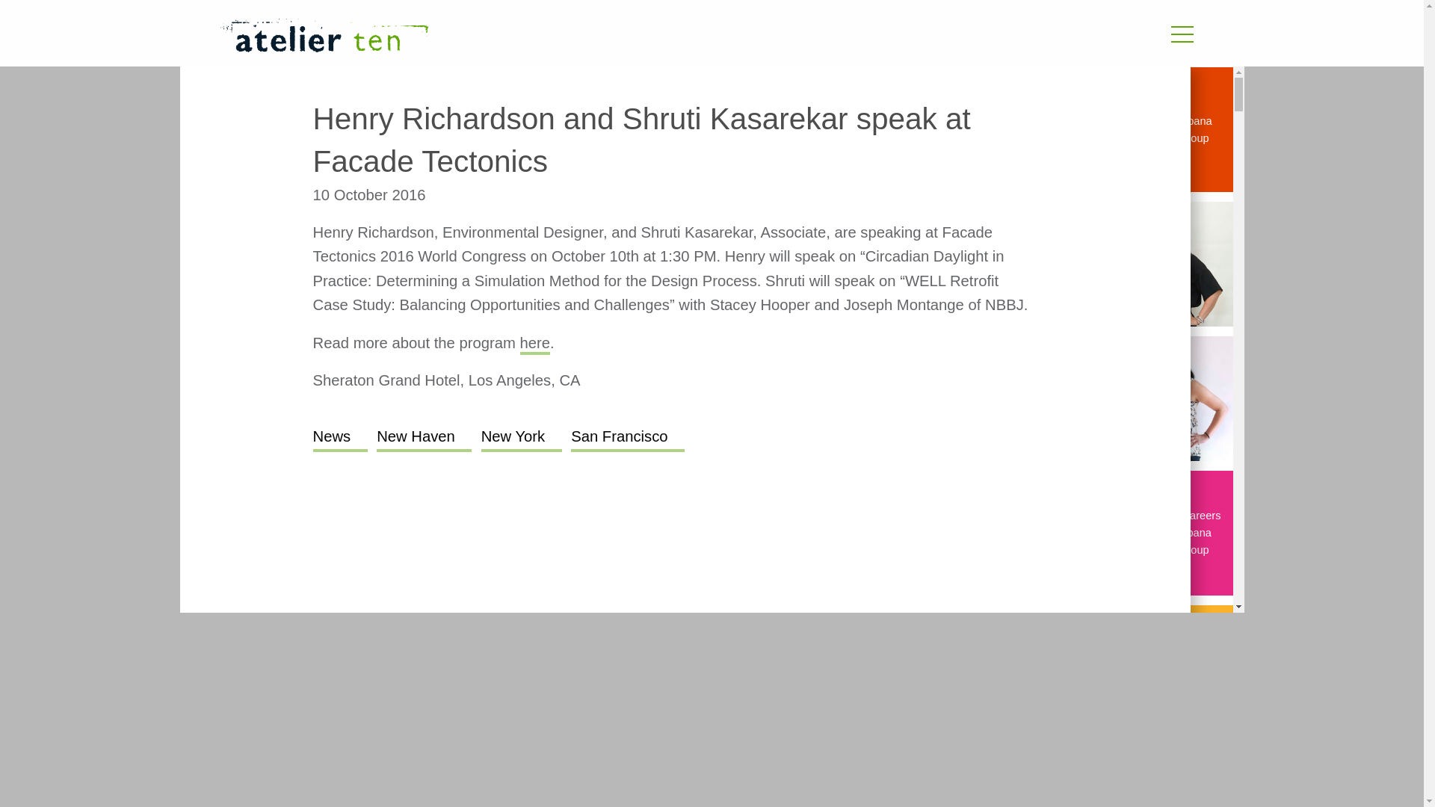  What do you see at coordinates (528, 37) in the screenshot?
I see `Click to go to the Atelier Ten homepage` at bounding box center [528, 37].